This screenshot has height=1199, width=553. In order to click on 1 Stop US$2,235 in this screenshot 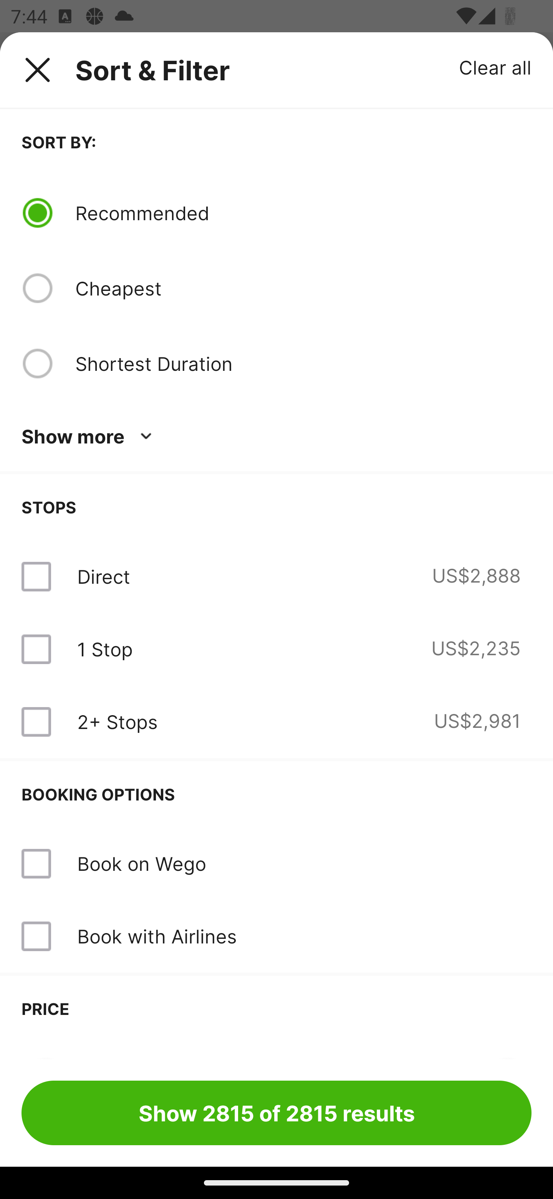, I will do `click(276, 649)`.